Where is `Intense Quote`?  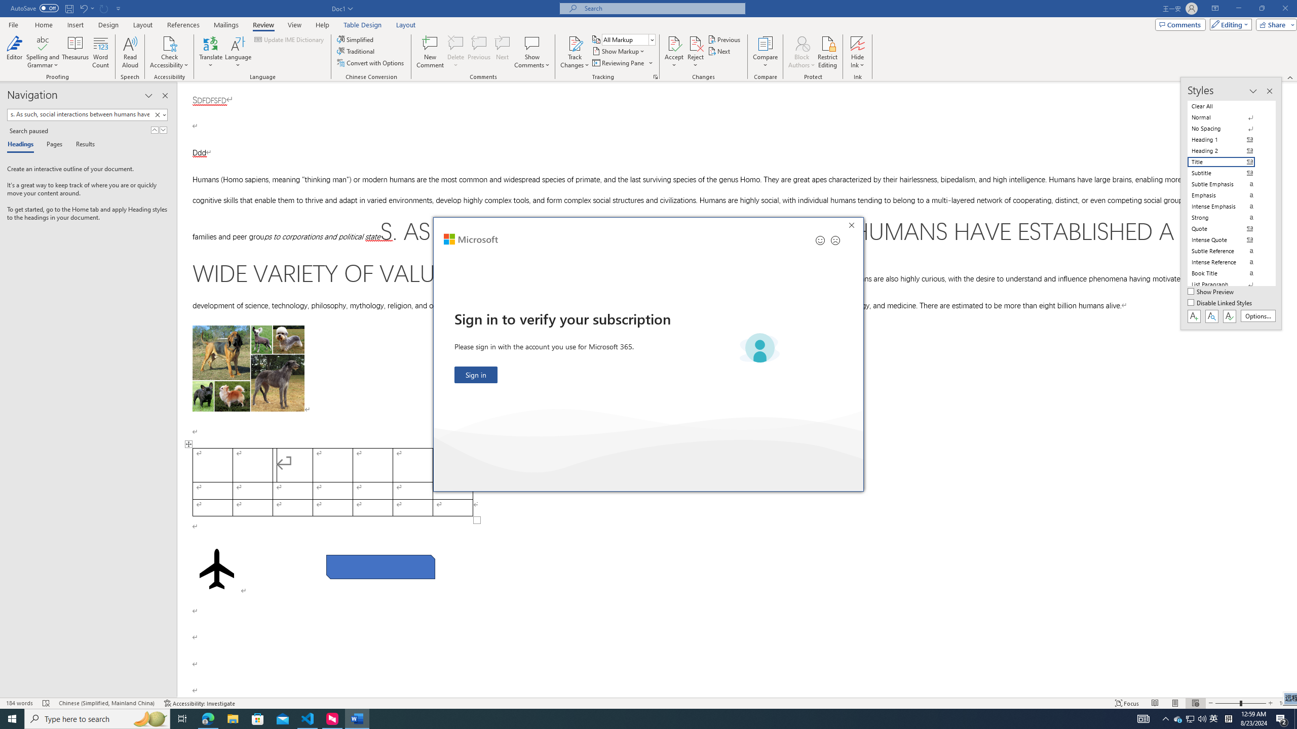
Intense Quote is located at coordinates (1227, 240).